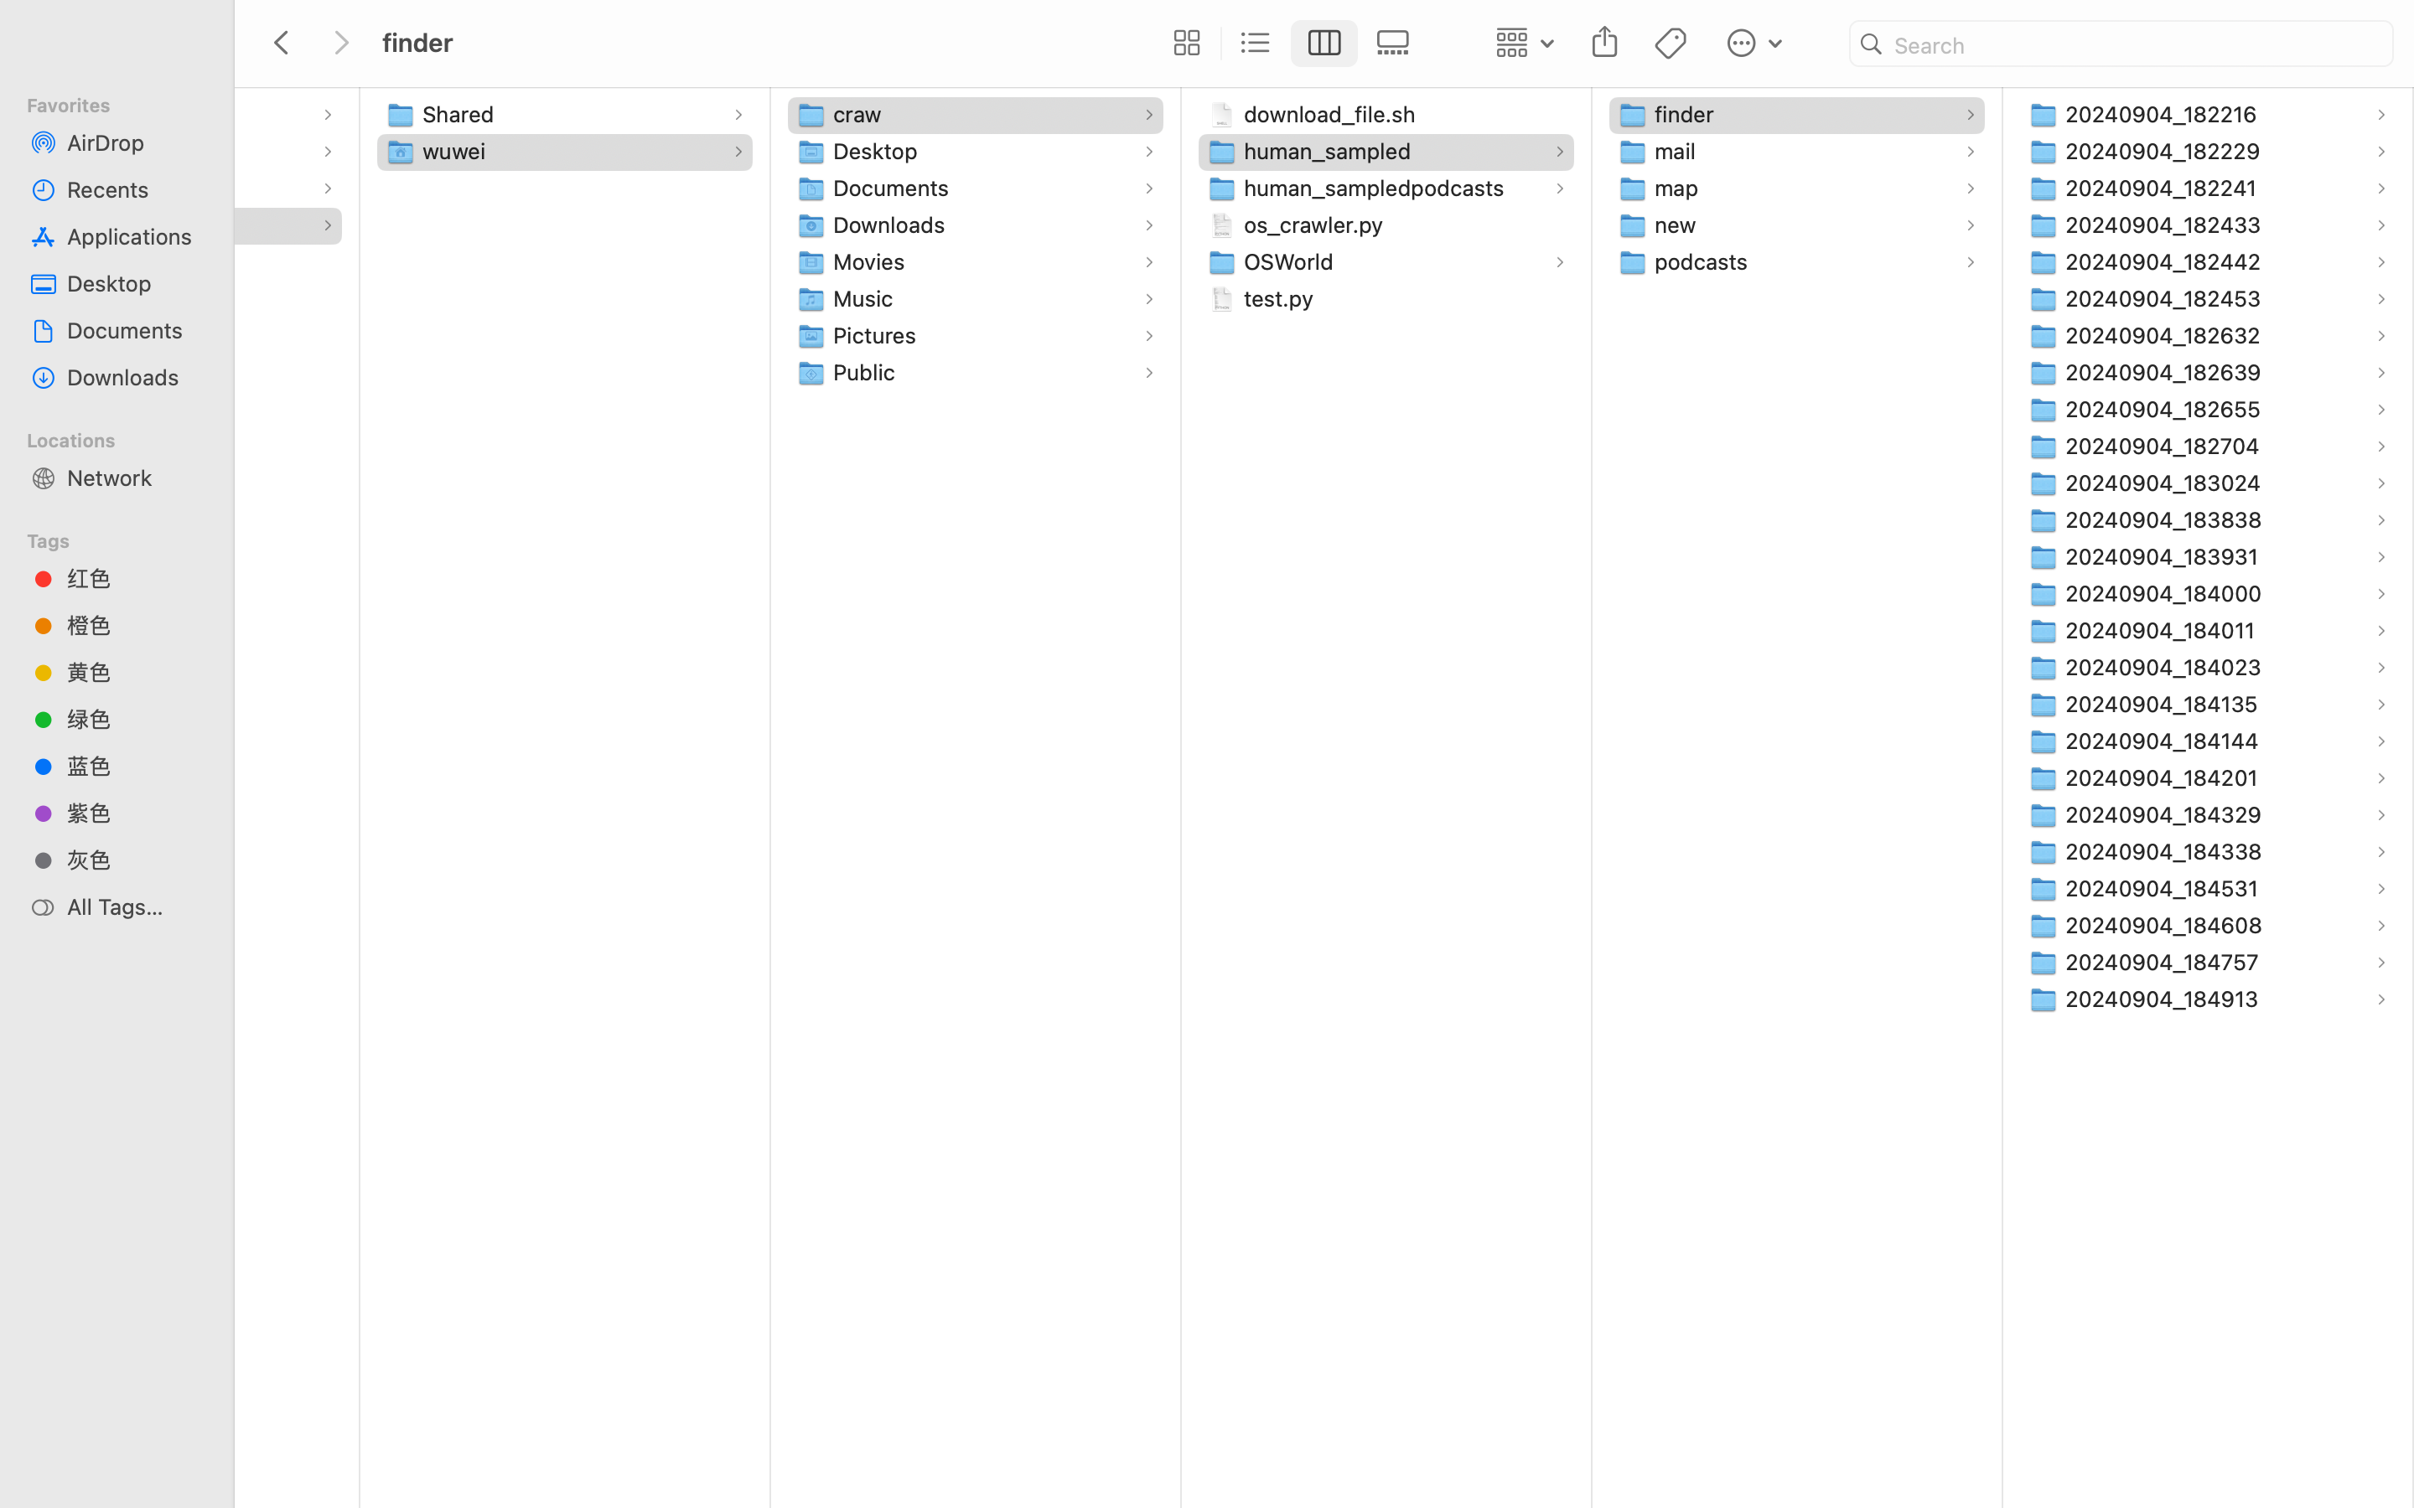  What do you see at coordinates (861, 114) in the screenshot?
I see `craw` at bounding box center [861, 114].